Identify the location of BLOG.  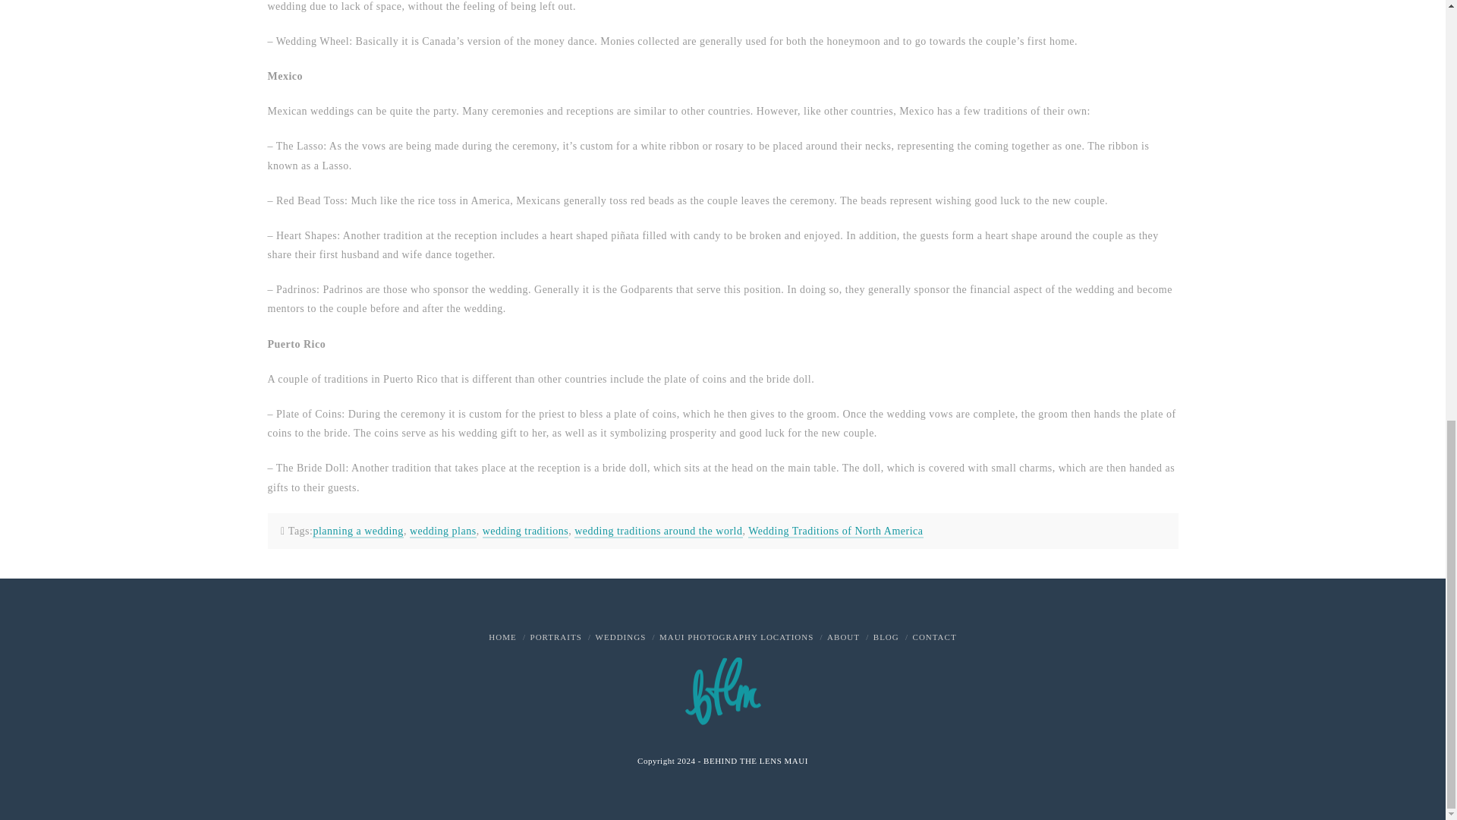
(886, 636).